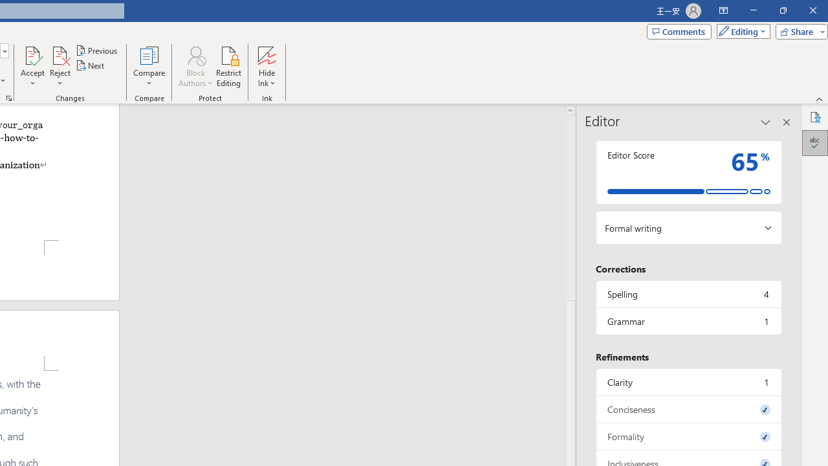  I want to click on Accessibility, so click(815, 116).